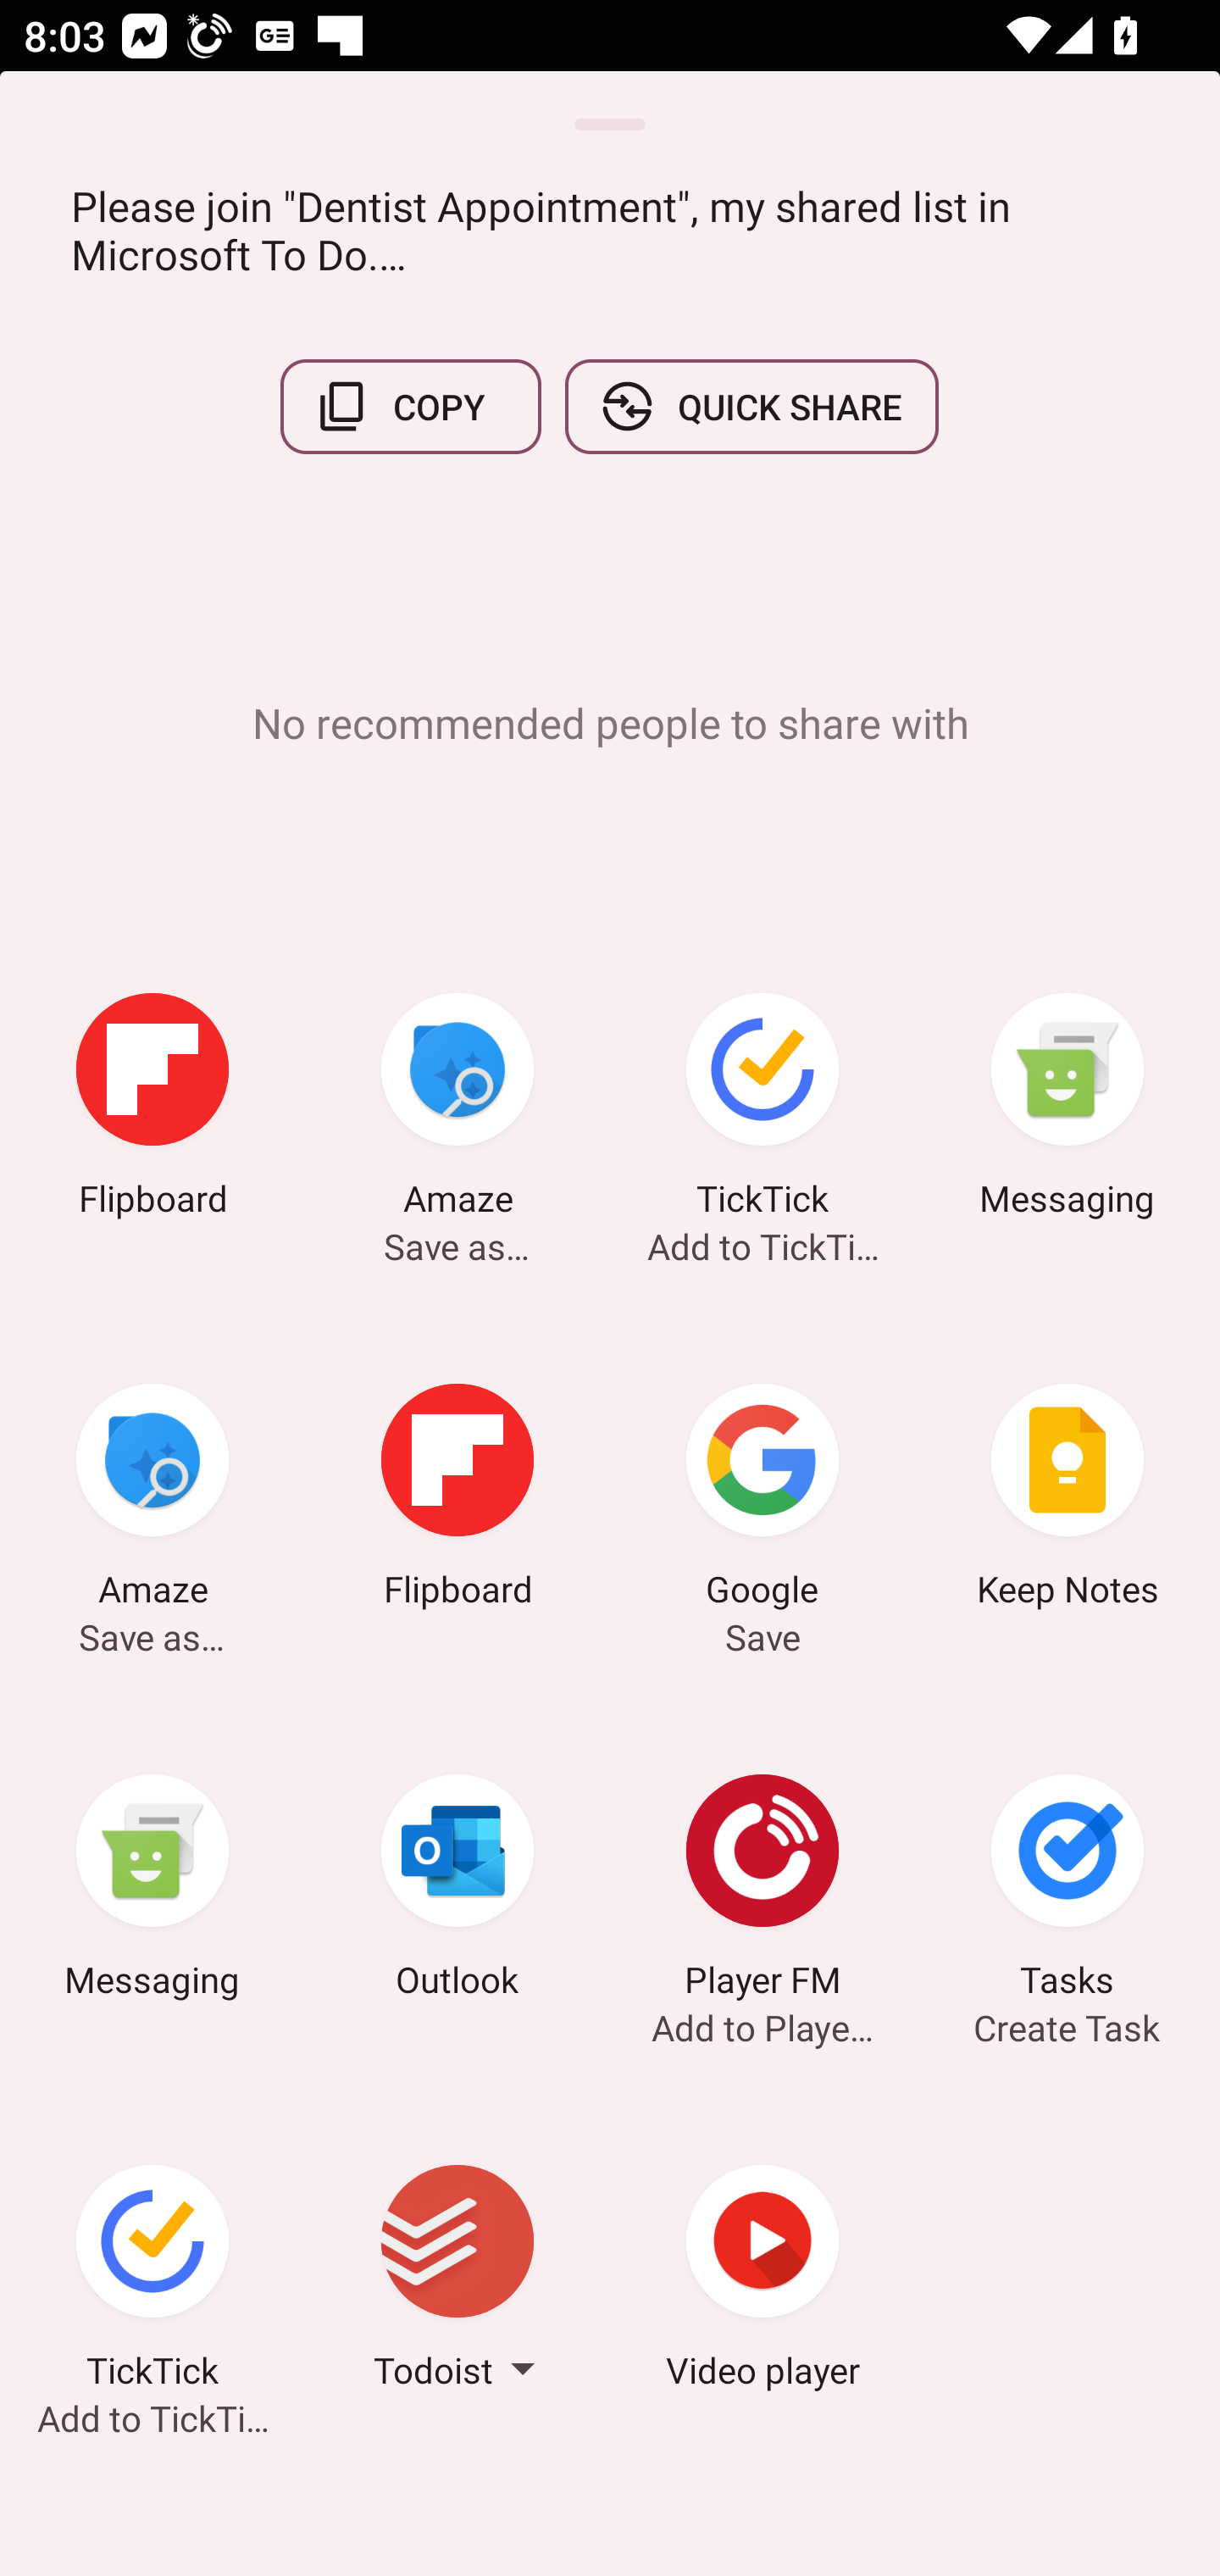 The image size is (1220, 2576). I want to click on Flipboard, so click(152, 1110).